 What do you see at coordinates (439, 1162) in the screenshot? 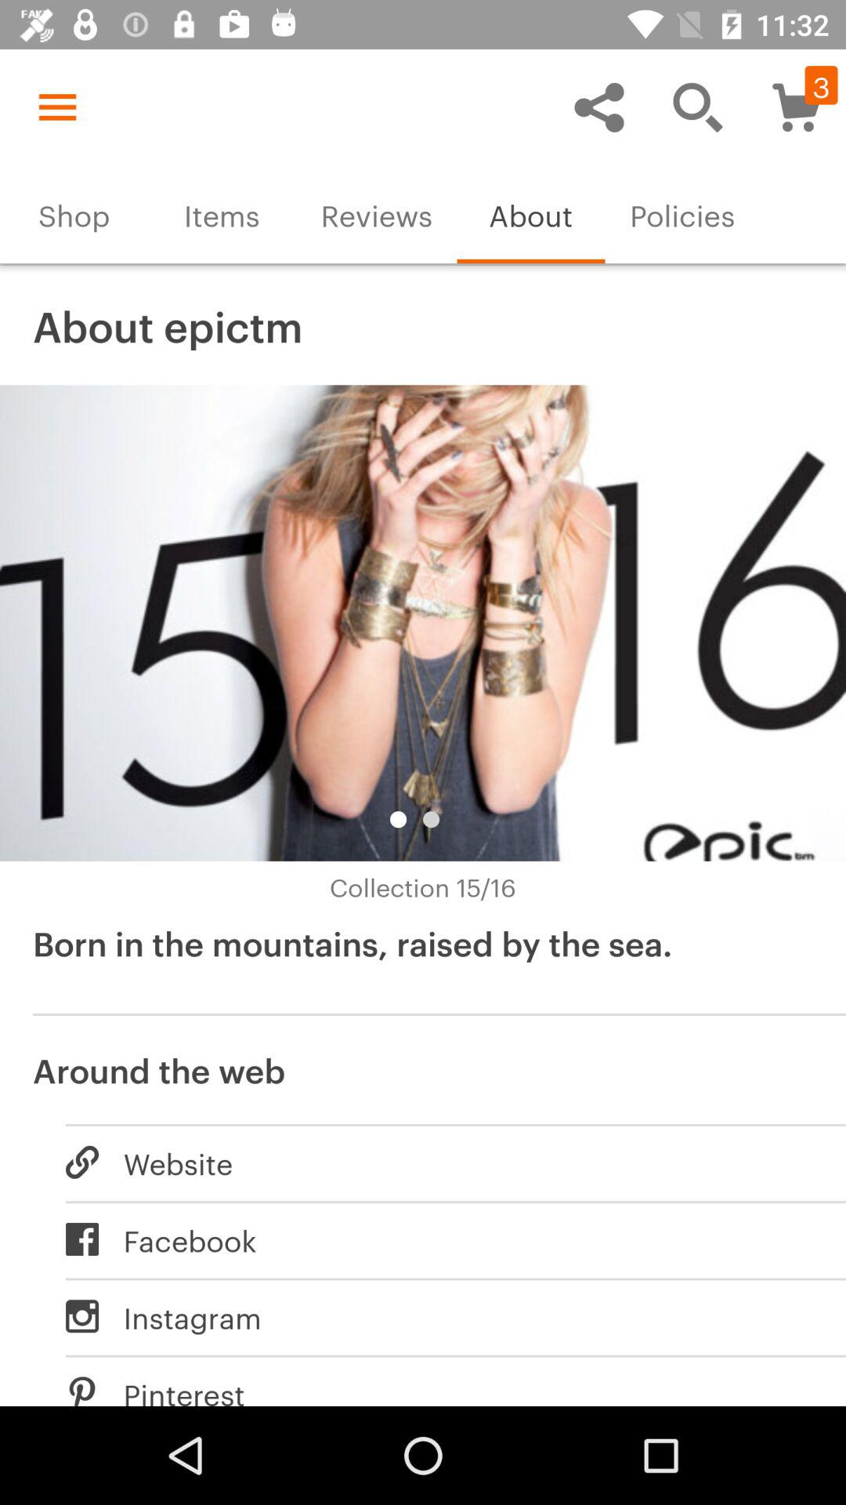
I see `turn on the icon above the facebook icon` at bounding box center [439, 1162].